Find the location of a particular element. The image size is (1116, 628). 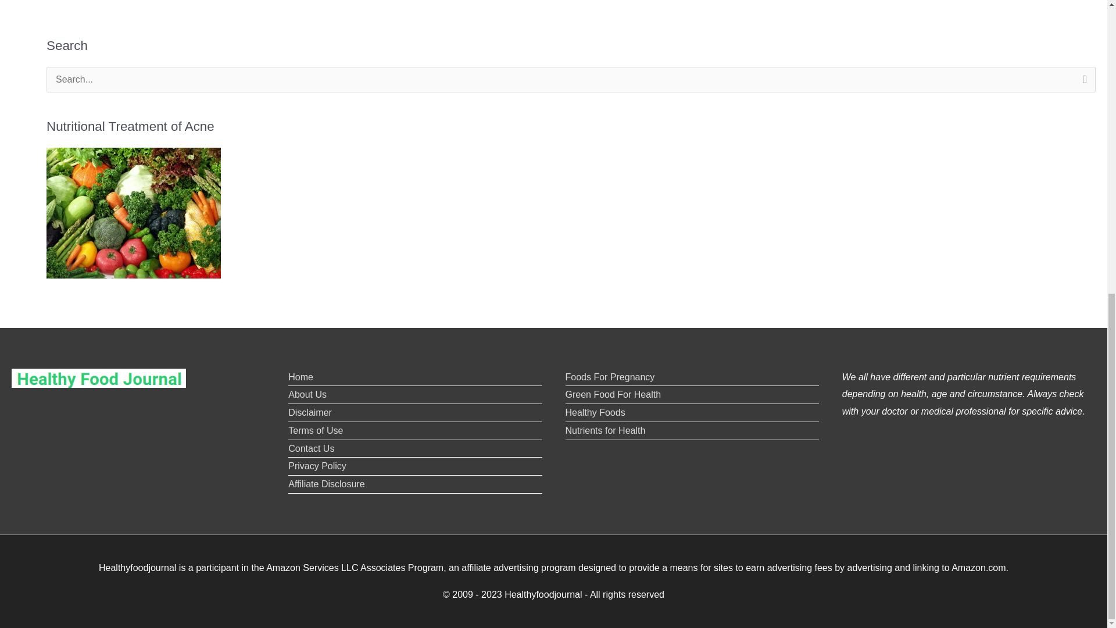

Affiliate Disclosure is located at coordinates (326, 484).